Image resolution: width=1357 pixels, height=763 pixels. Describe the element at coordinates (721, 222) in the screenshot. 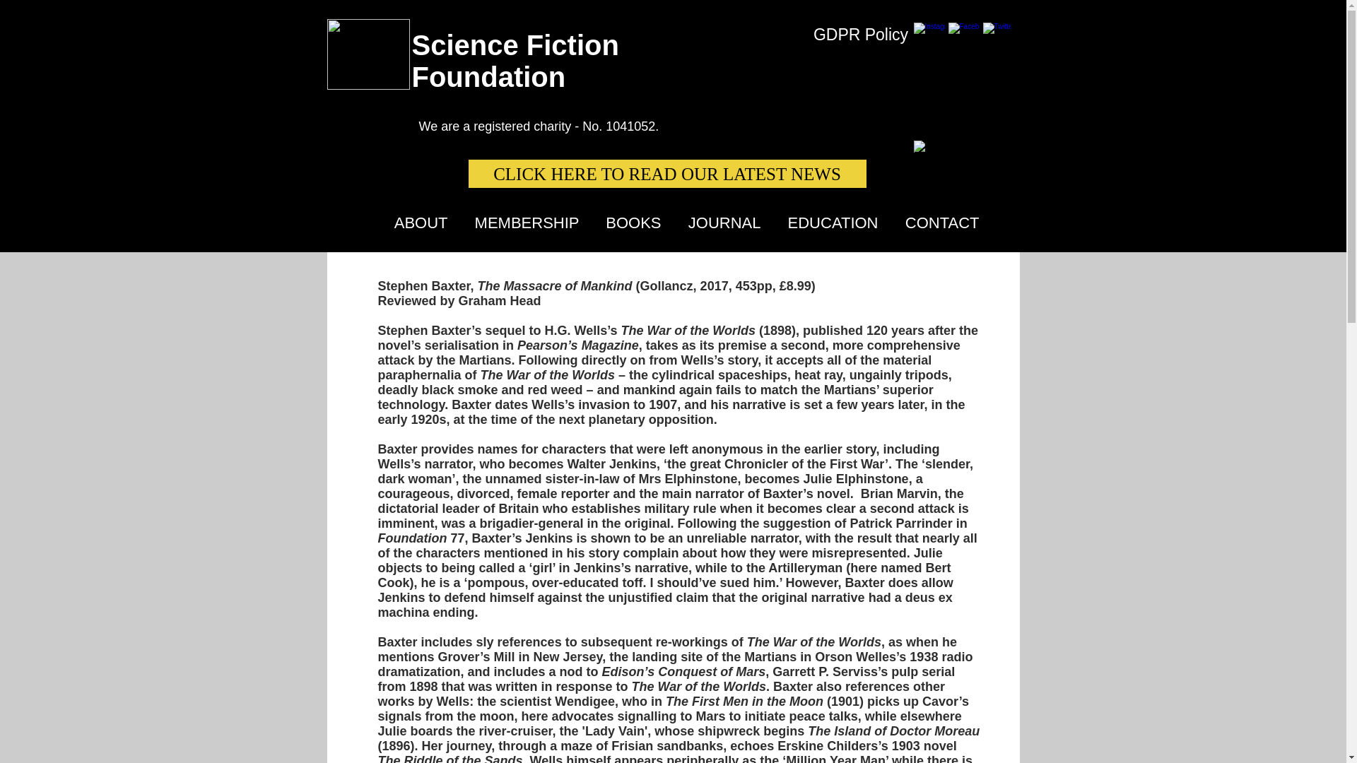

I see `JOURNAL` at that location.